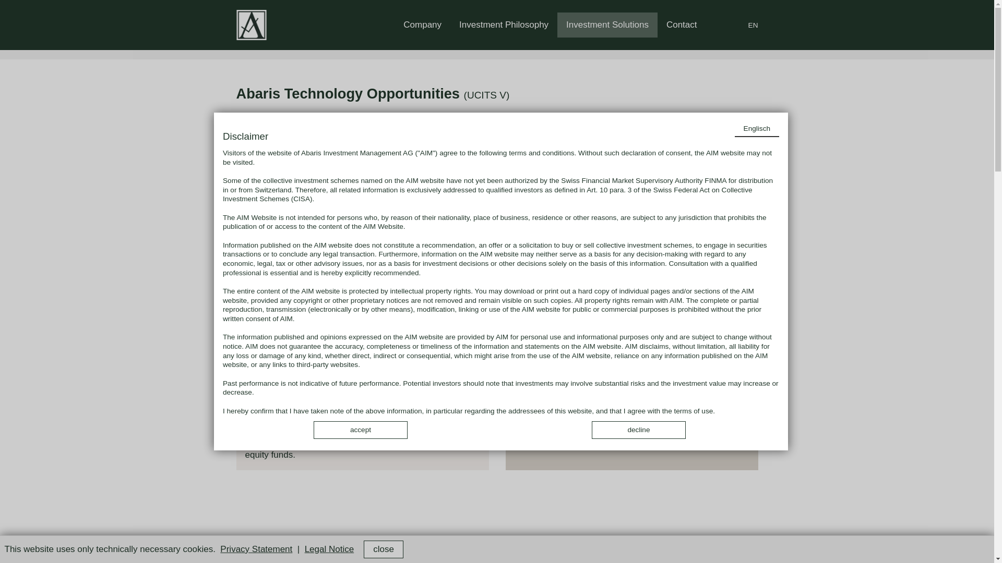 The image size is (1002, 563). What do you see at coordinates (607, 25) in the screenshot?
I see `Investment Solutions` at bounding box center [607, 25].